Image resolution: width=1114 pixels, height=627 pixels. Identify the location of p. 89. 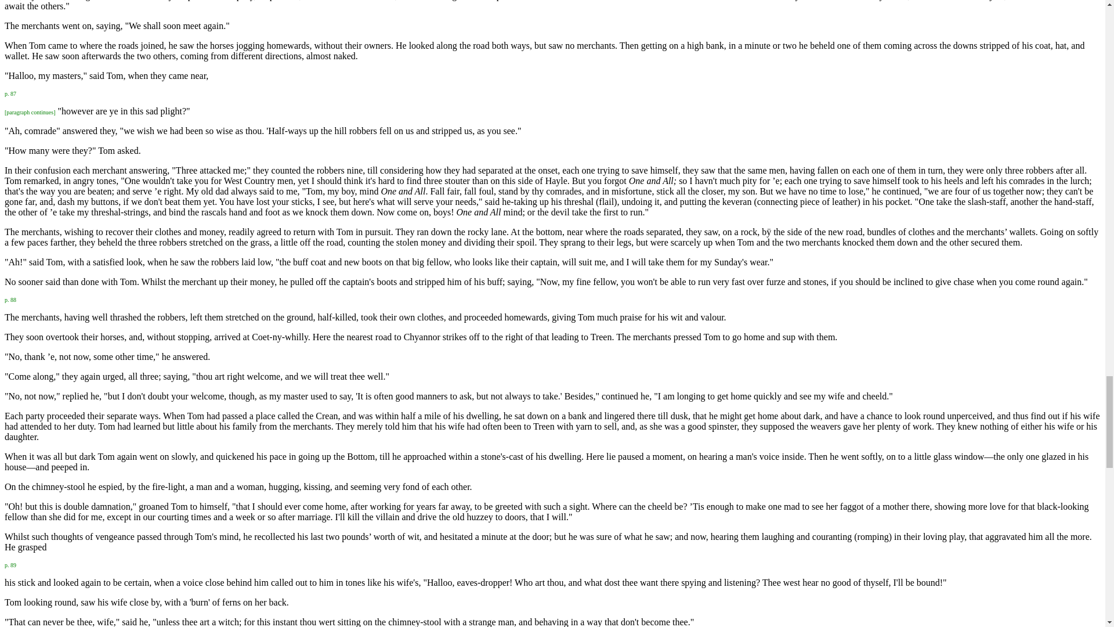
(10, 564).